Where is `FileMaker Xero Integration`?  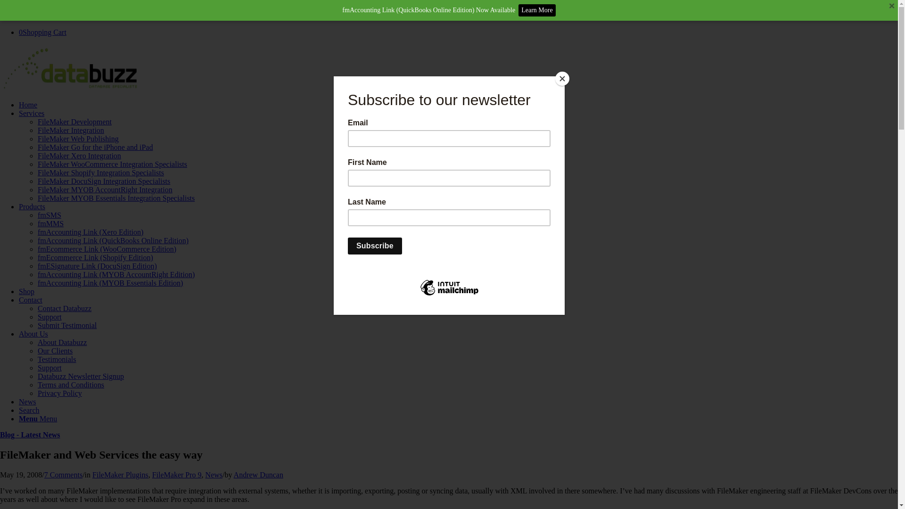
FileMaker Xero Integration is located at coordinates (79, 156).